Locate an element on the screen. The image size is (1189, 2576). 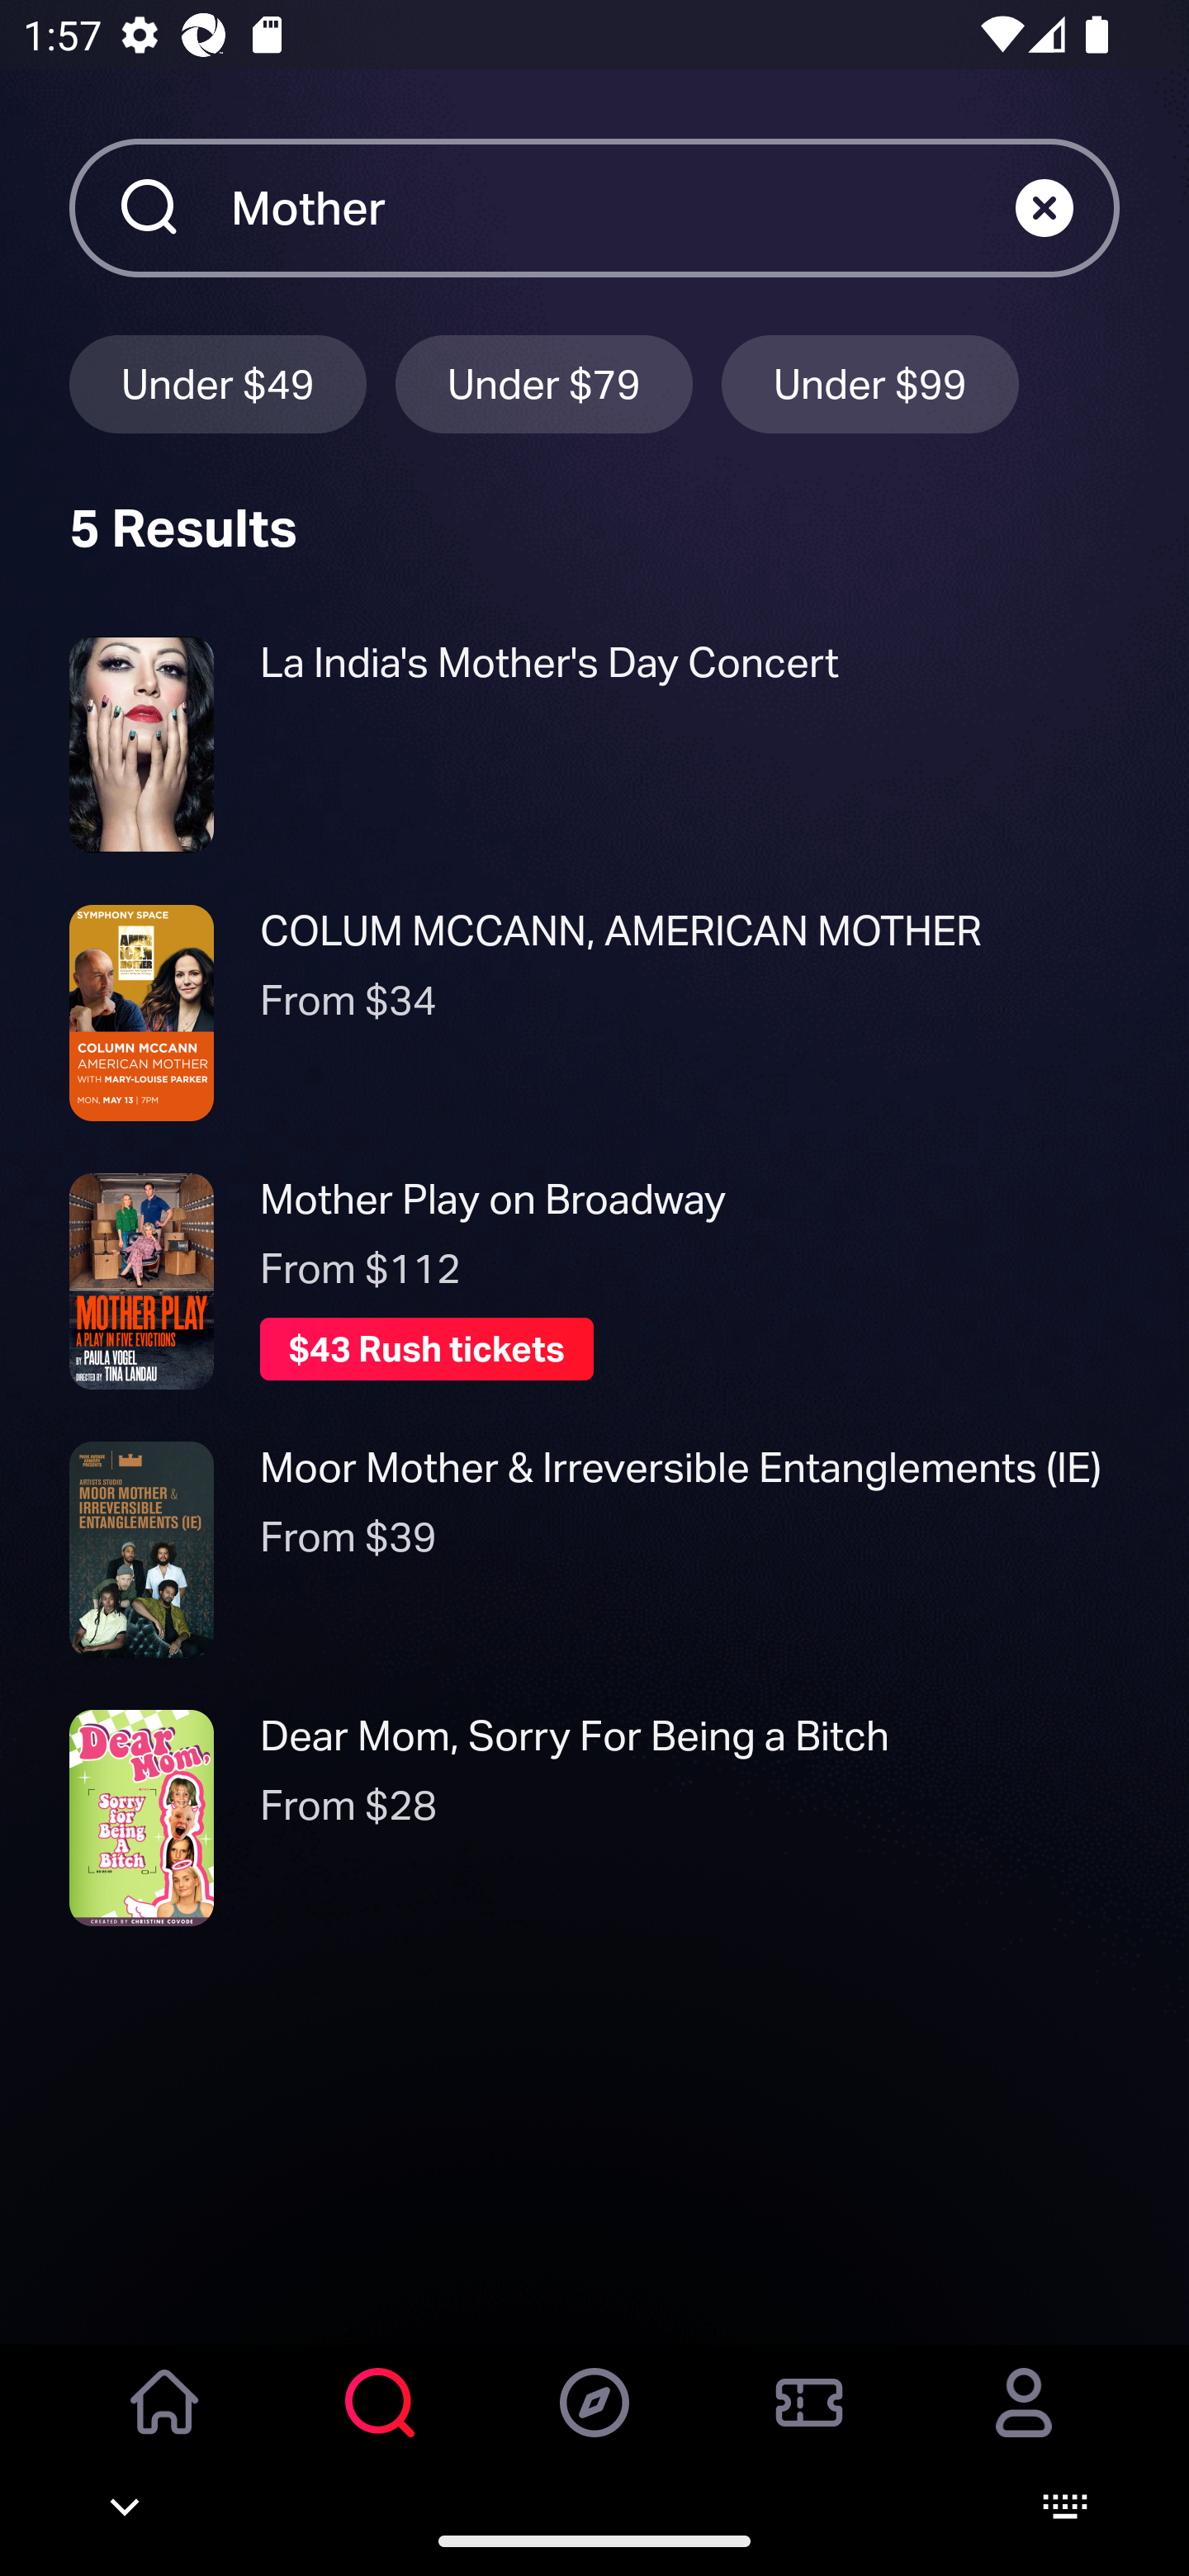
Home is located at coordinates (165, 2425).